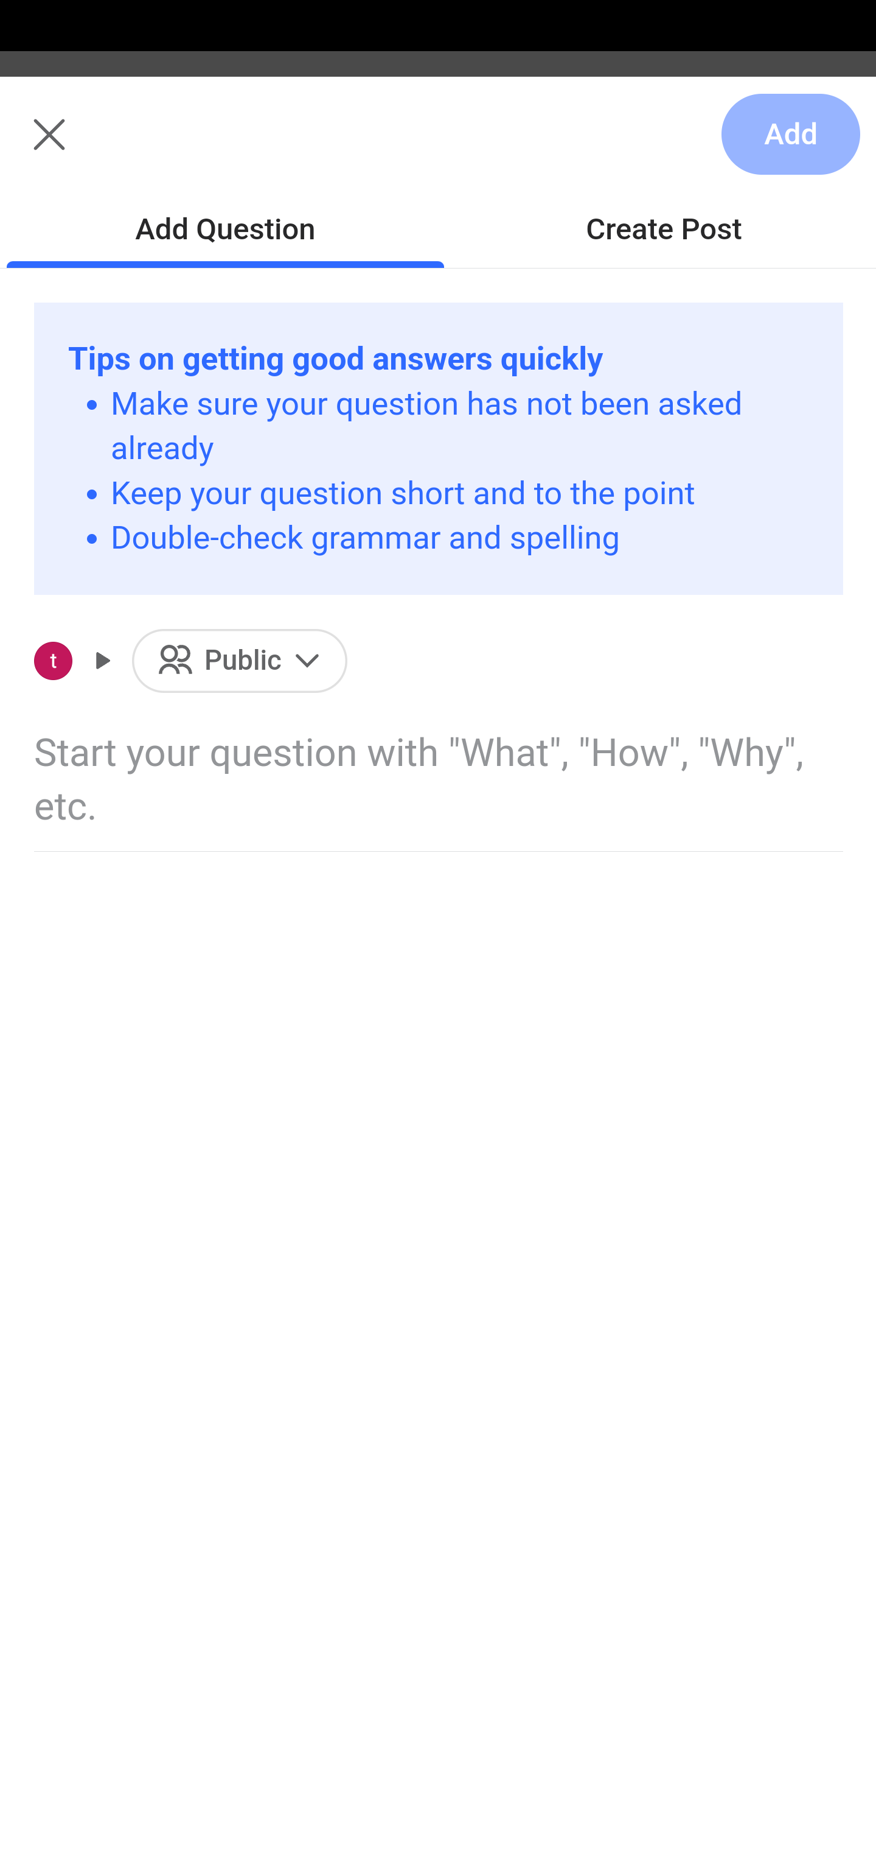  What do you see at coordinates (77, 148) in the screenshot?
I see `Me` at bounding box center [77, 148].